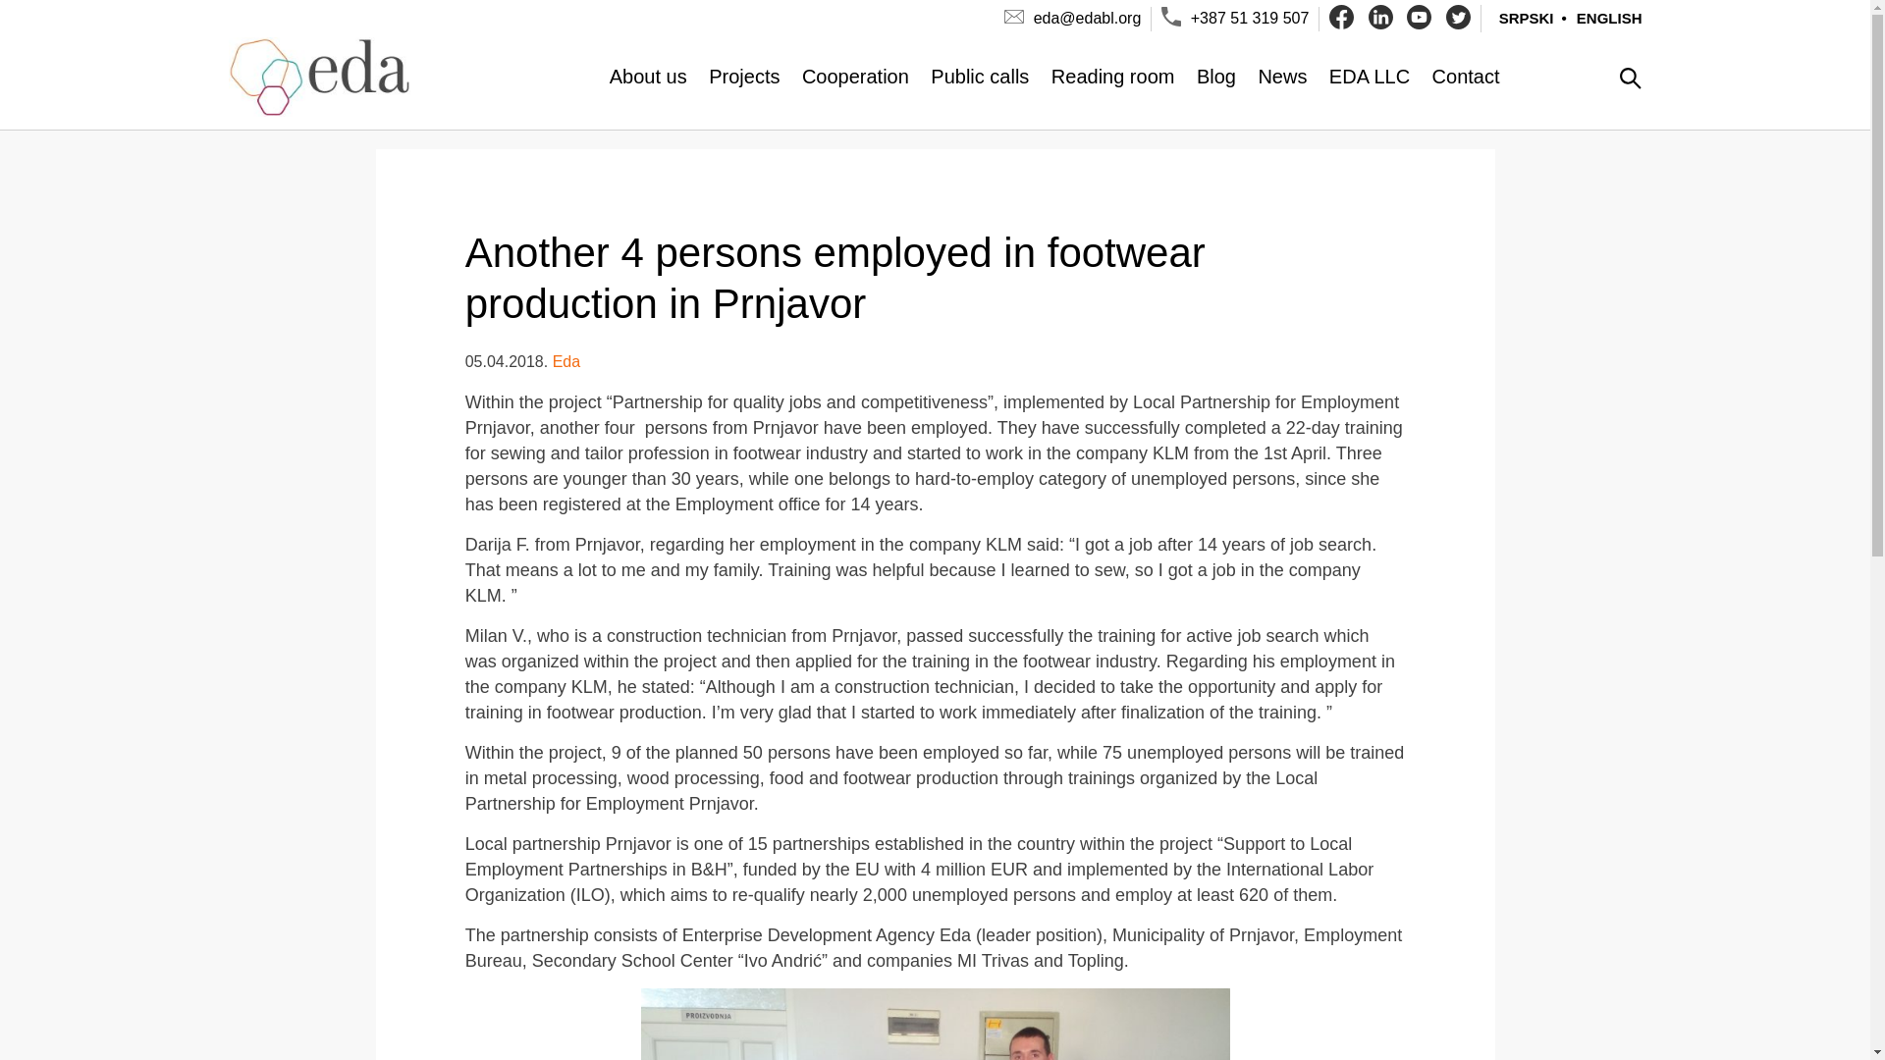 The width and height of the screenshot is (1885, 1060). I want to click on News, so click(1281, 76).